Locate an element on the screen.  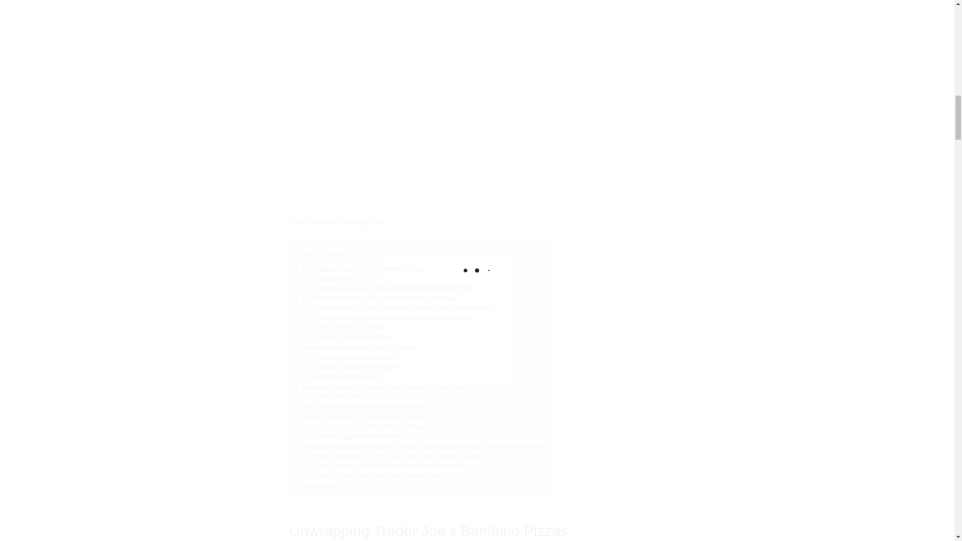
Air Fryer Cooking Instructions is located at coordinates (350, 337).